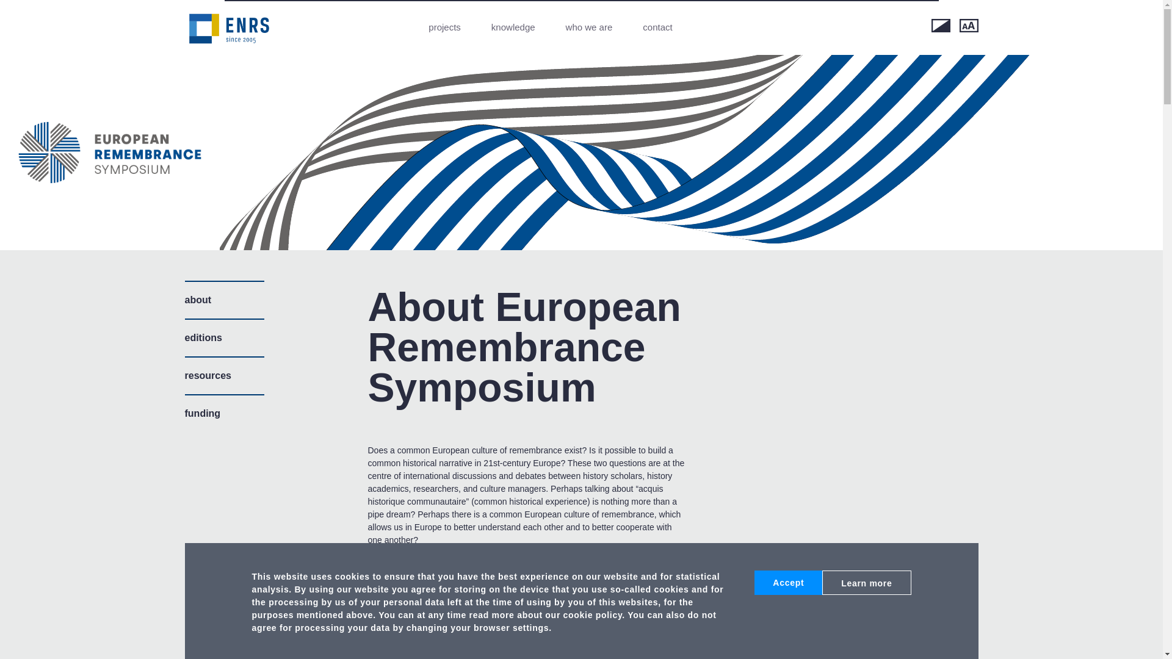 The width and height of the screenshot is (1172, 659). I want to click on European Network Remembrance and Solidarity, so click(228, 28).